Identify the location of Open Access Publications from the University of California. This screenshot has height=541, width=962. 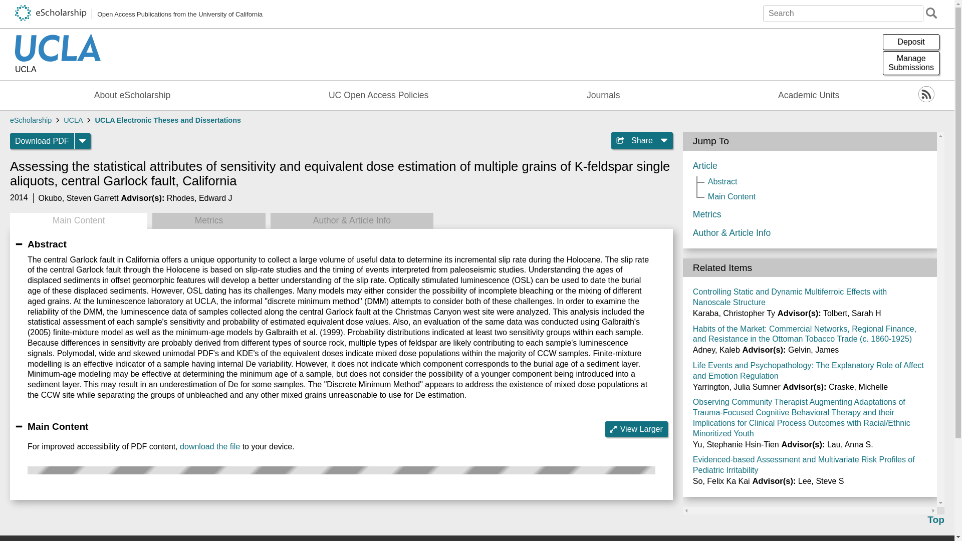
(208, 220).